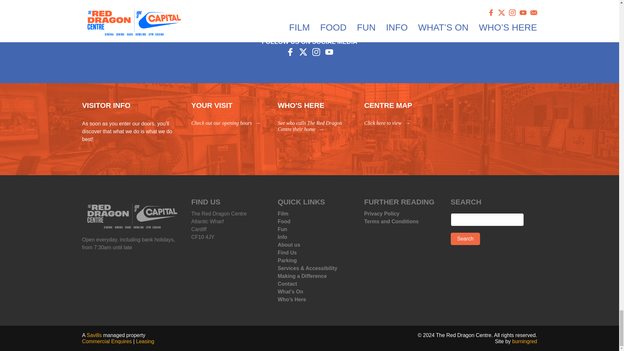 The height and width of the screenshot is (351, 624). Describe the element at coordinates (465, 239) in the screenshot. I see `Search` at that location.